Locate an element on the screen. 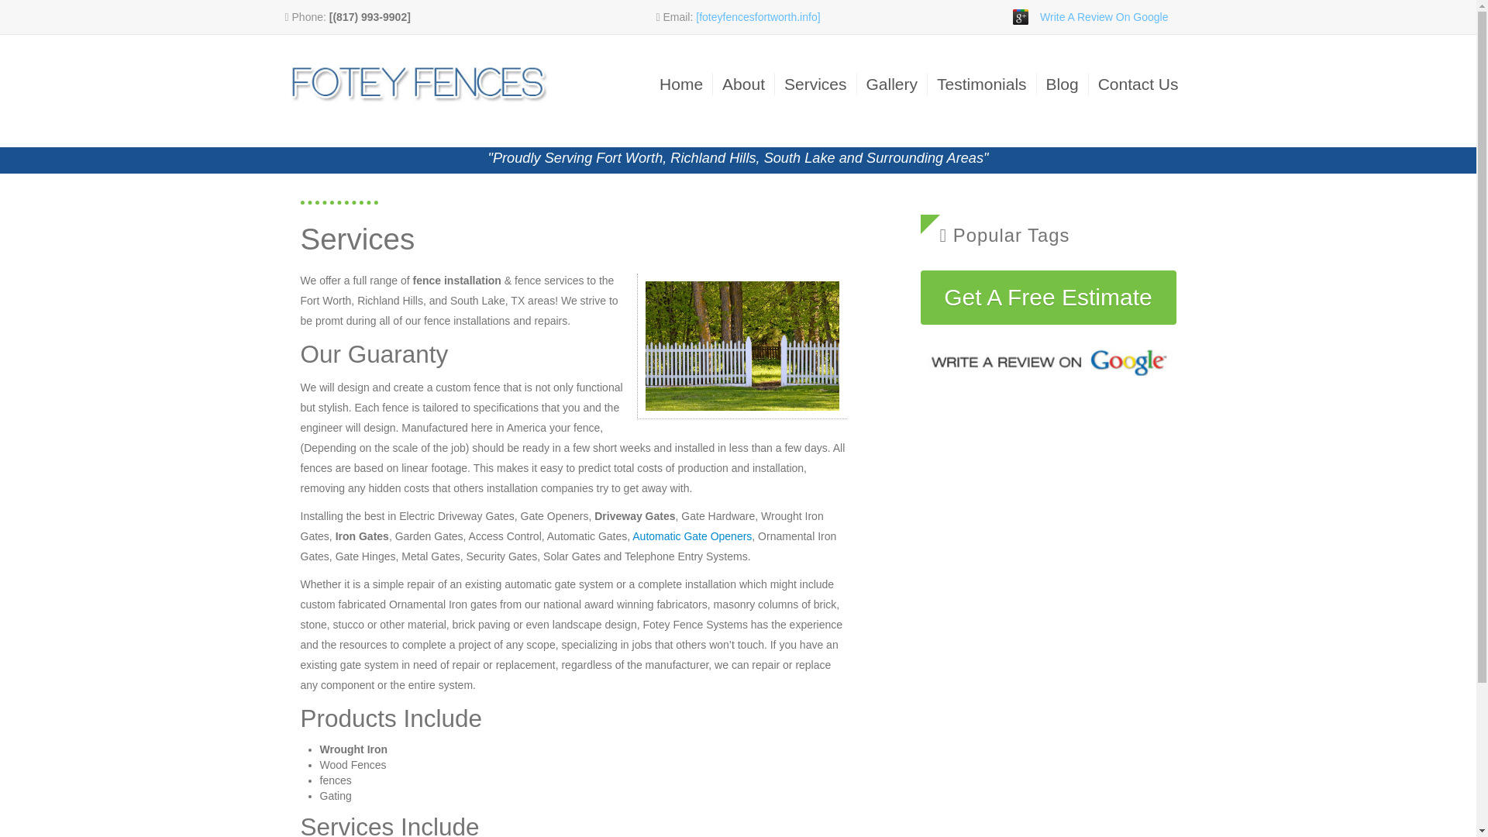 This screenshot has width=1488, height=837. Home is located at coordinates (680, 84).